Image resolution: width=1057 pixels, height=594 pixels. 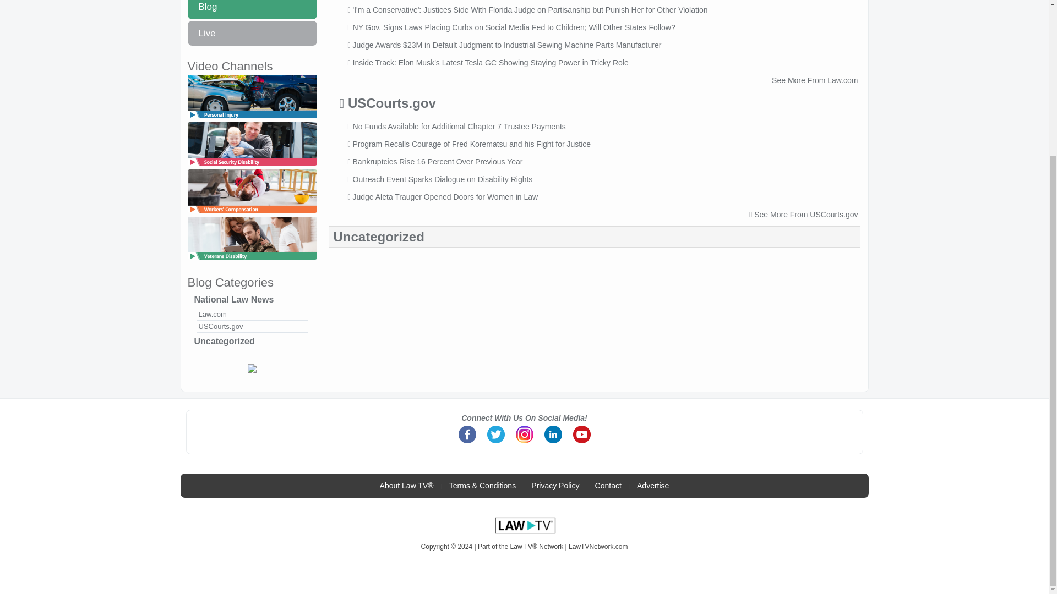 What do you see at coordinates (251, 9) in the screenshot?
I see `Blog` at bounding box center [251, 9].